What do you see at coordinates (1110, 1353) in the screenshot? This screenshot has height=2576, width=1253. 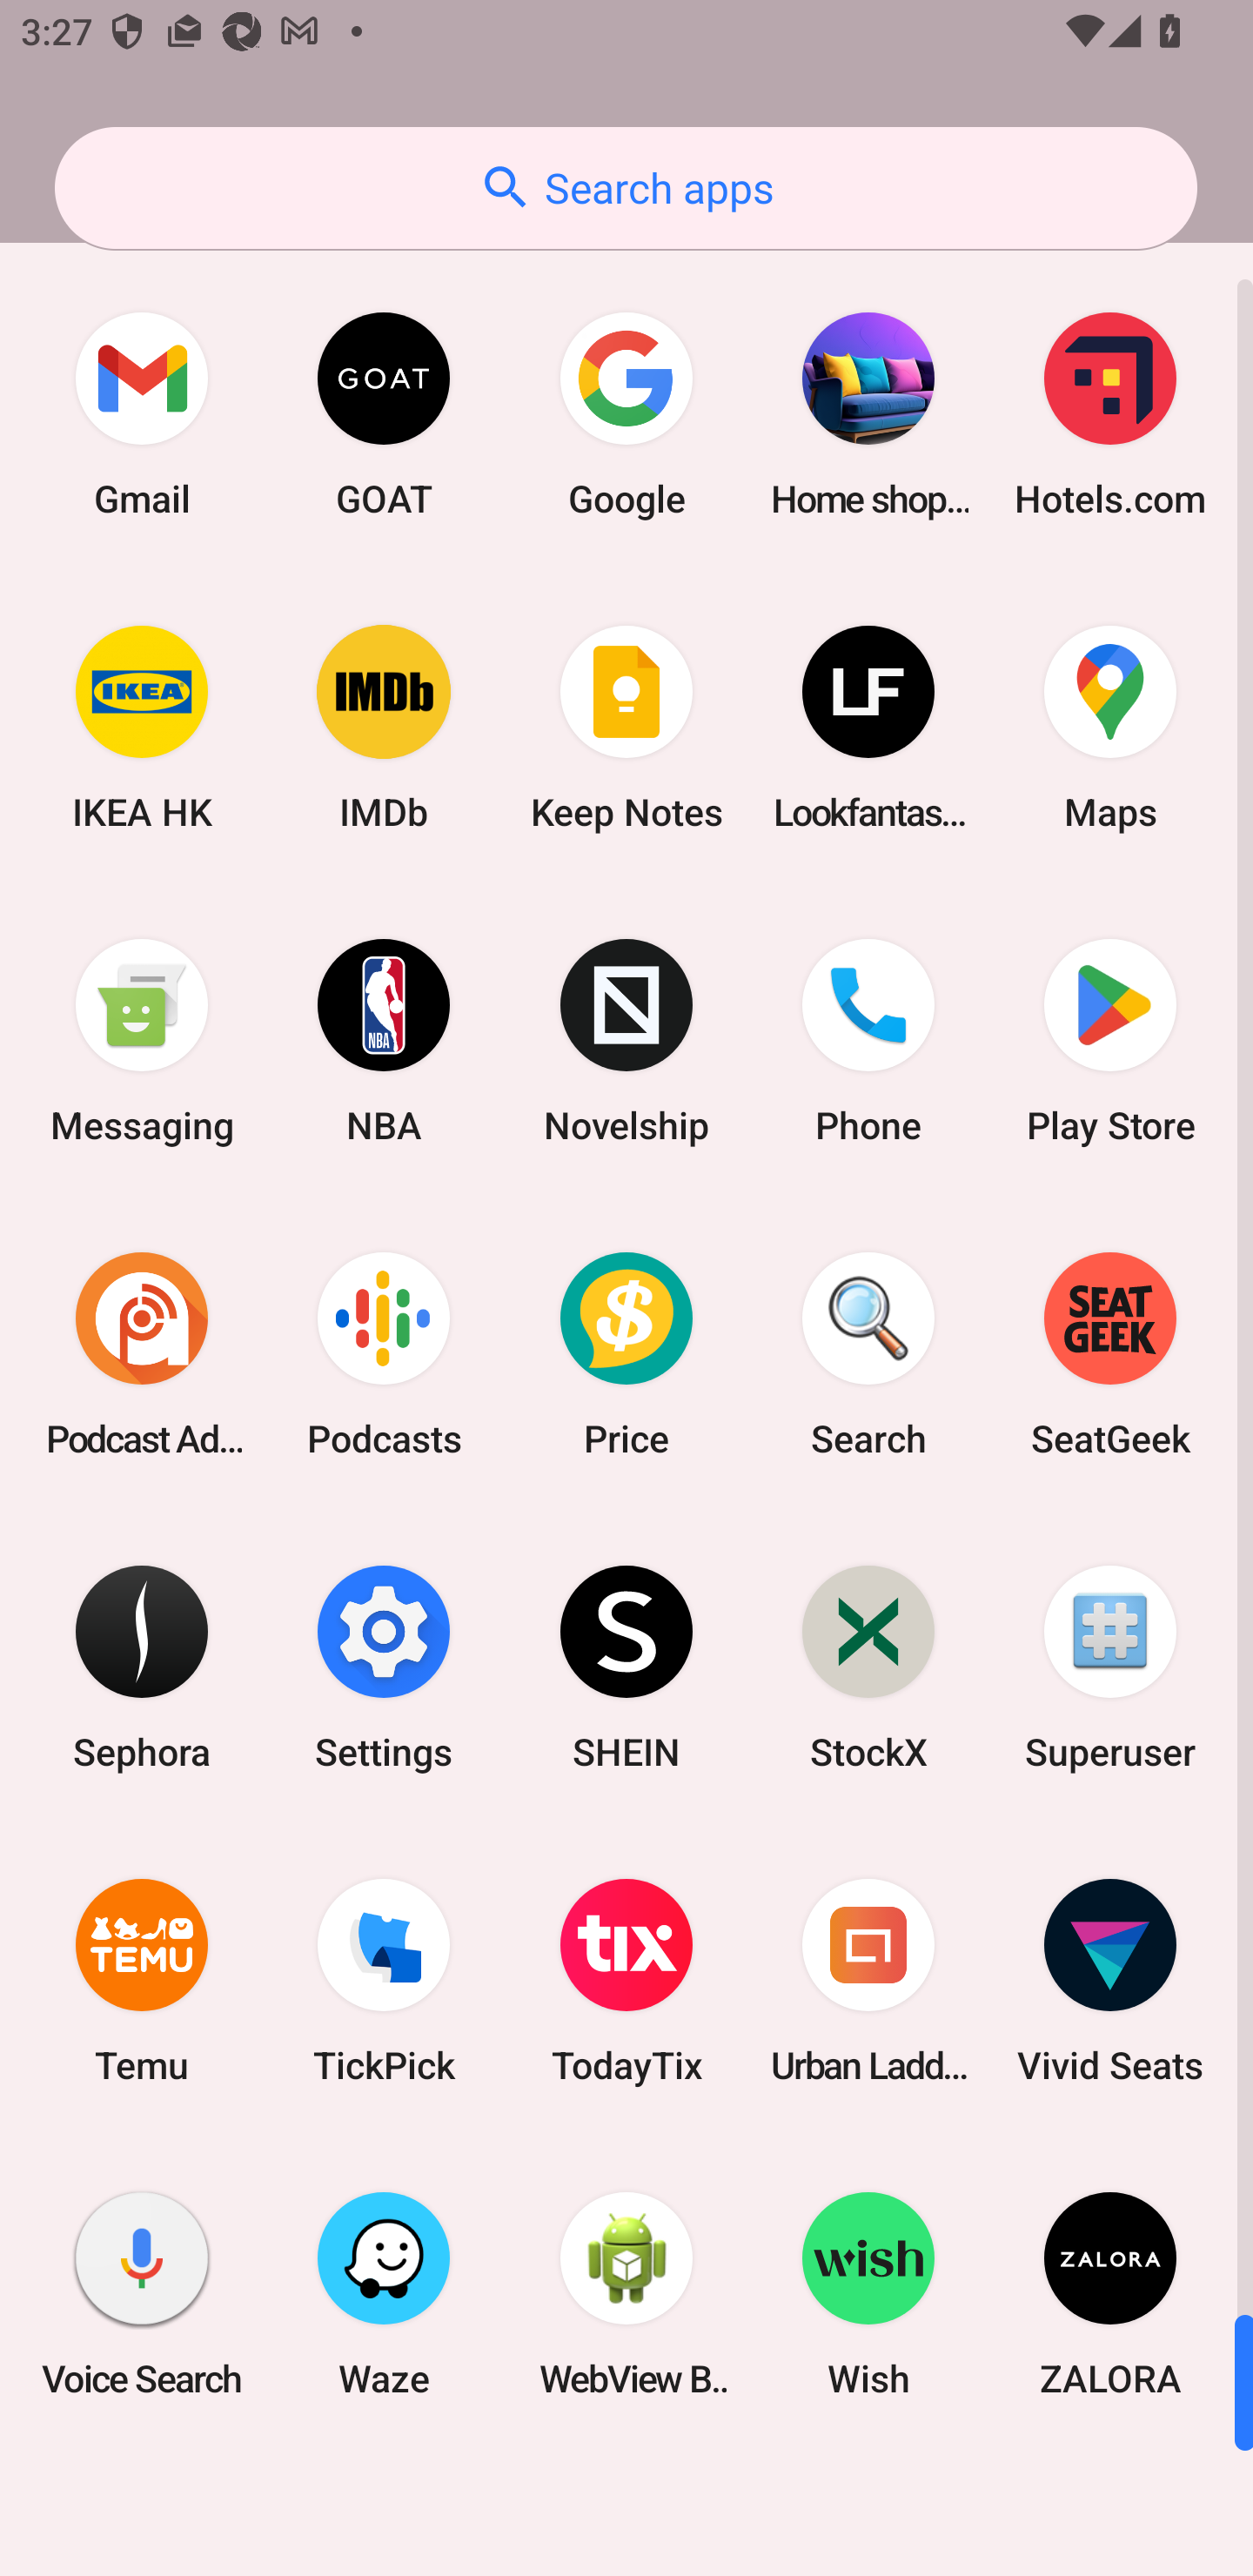 I see `SeatGeek` at bounding box center [1110, 1353].